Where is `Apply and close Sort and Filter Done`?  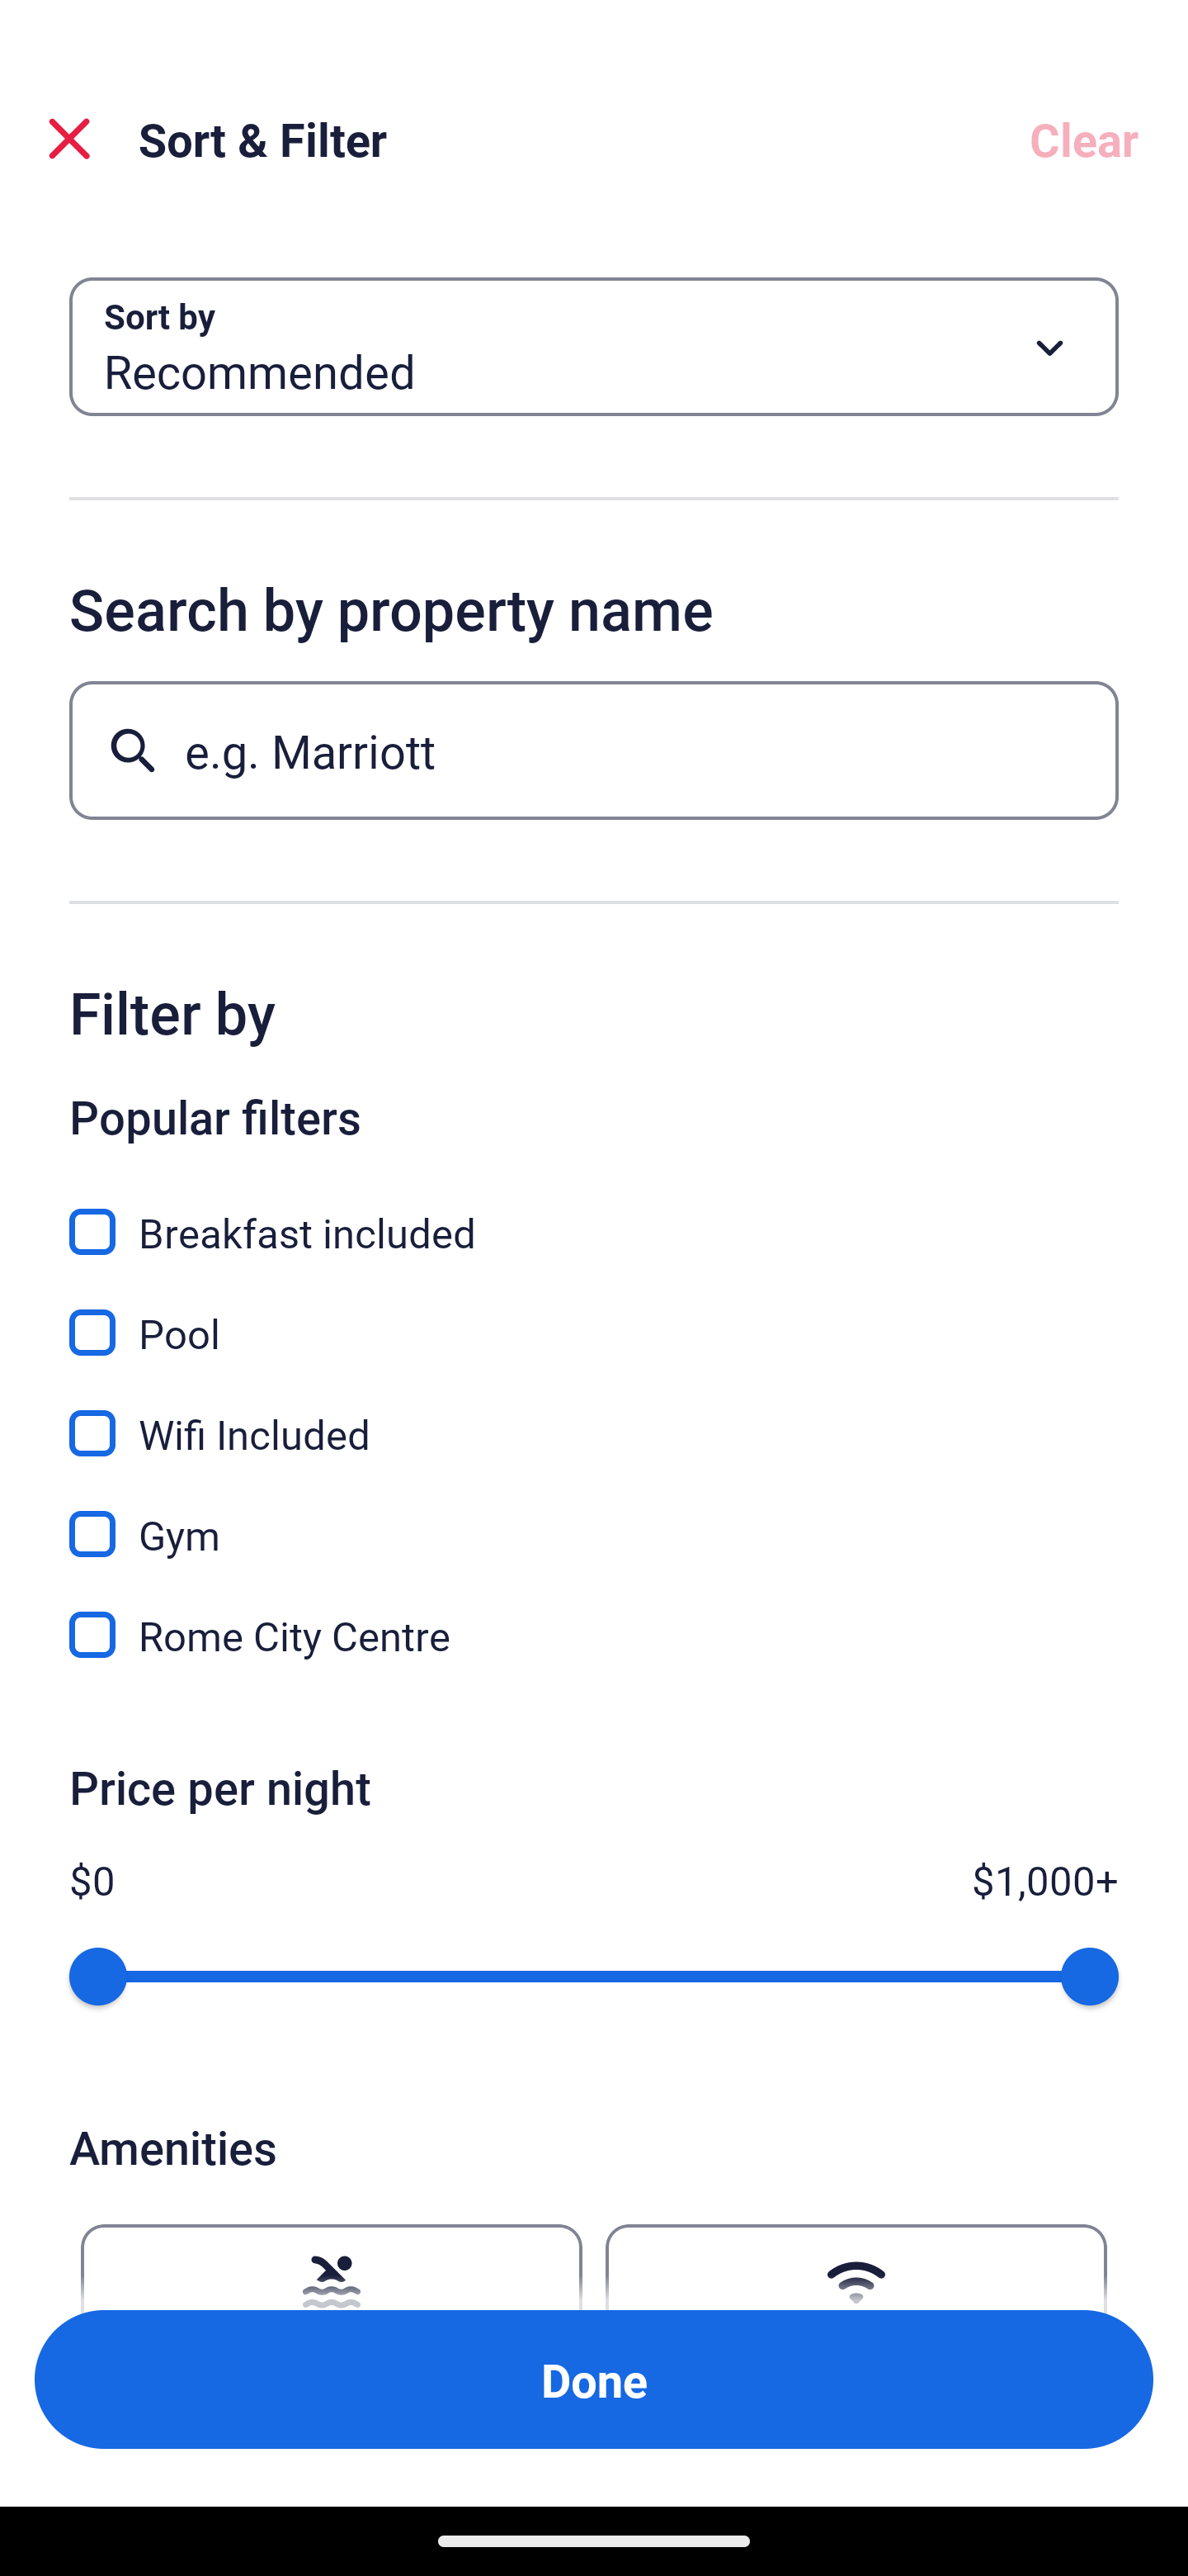 Apply and close Sort and Filter Done is located at coordinates (594, 2379).